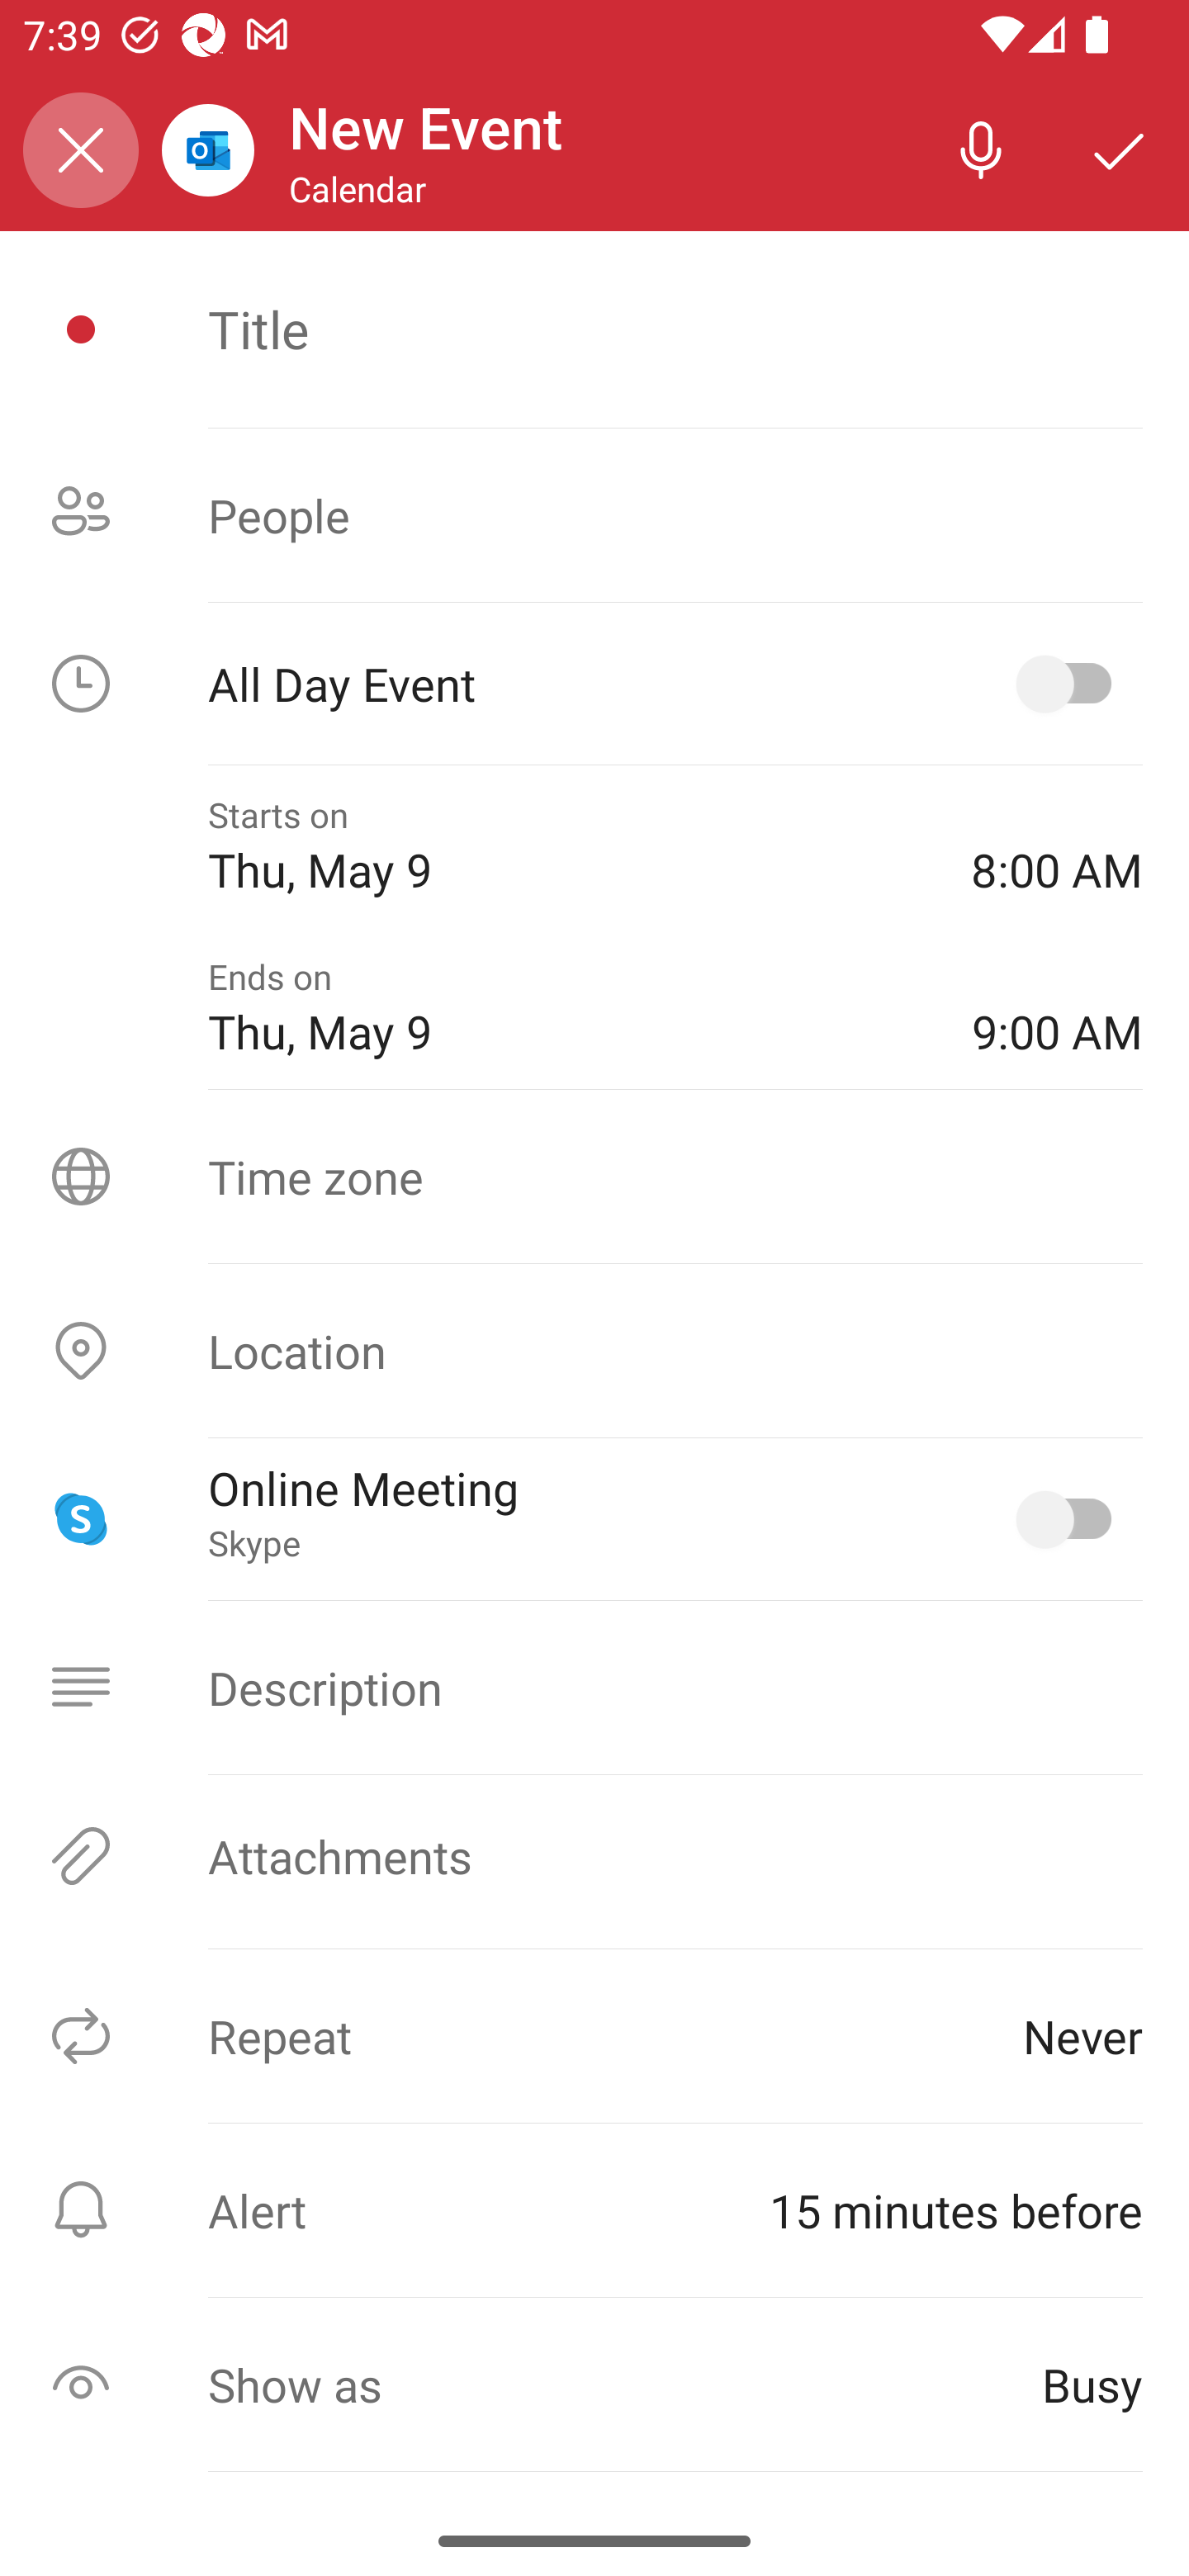  I want to click on Ends on Thu, May 9, so click(566, 1008).